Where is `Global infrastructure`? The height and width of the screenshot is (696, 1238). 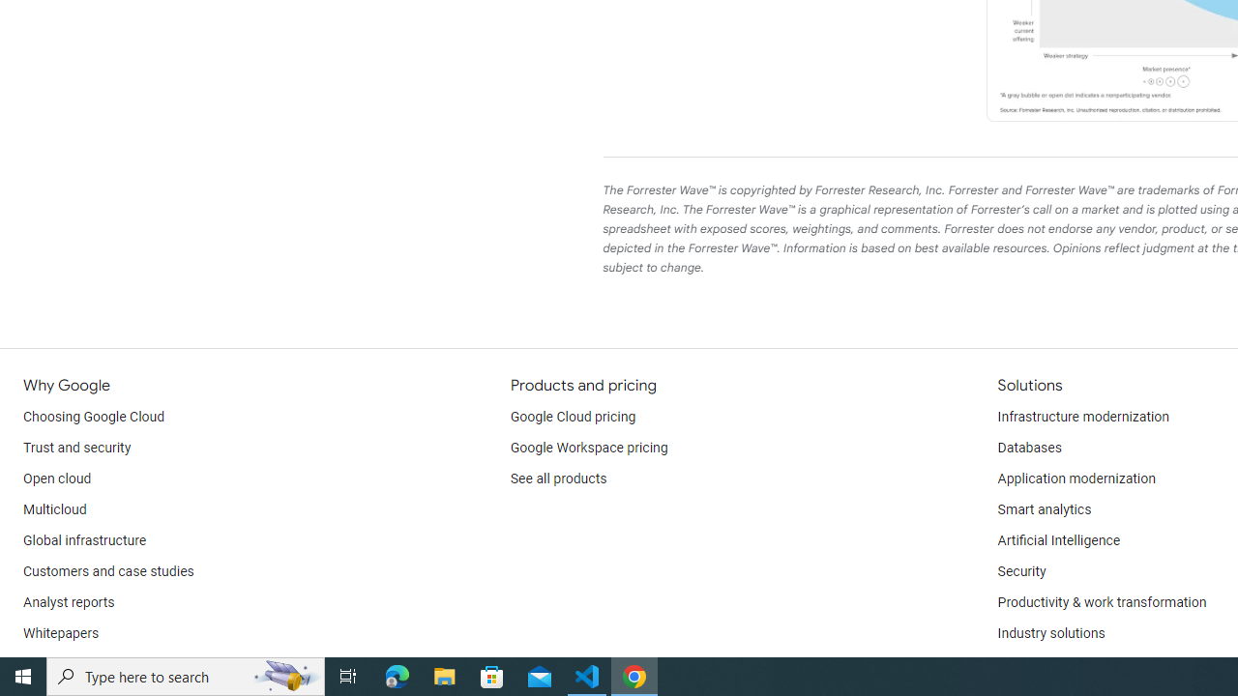 Global infrastructure is located at coordinates (85, 541).